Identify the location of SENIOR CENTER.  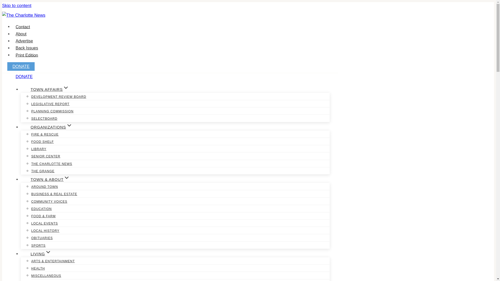
(46, 156).